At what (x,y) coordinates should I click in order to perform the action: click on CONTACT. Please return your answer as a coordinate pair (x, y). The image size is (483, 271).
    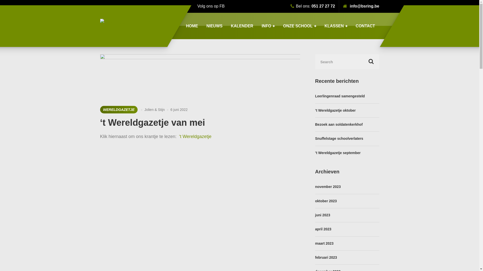
    Looking at the image, I should click on (365, 26).